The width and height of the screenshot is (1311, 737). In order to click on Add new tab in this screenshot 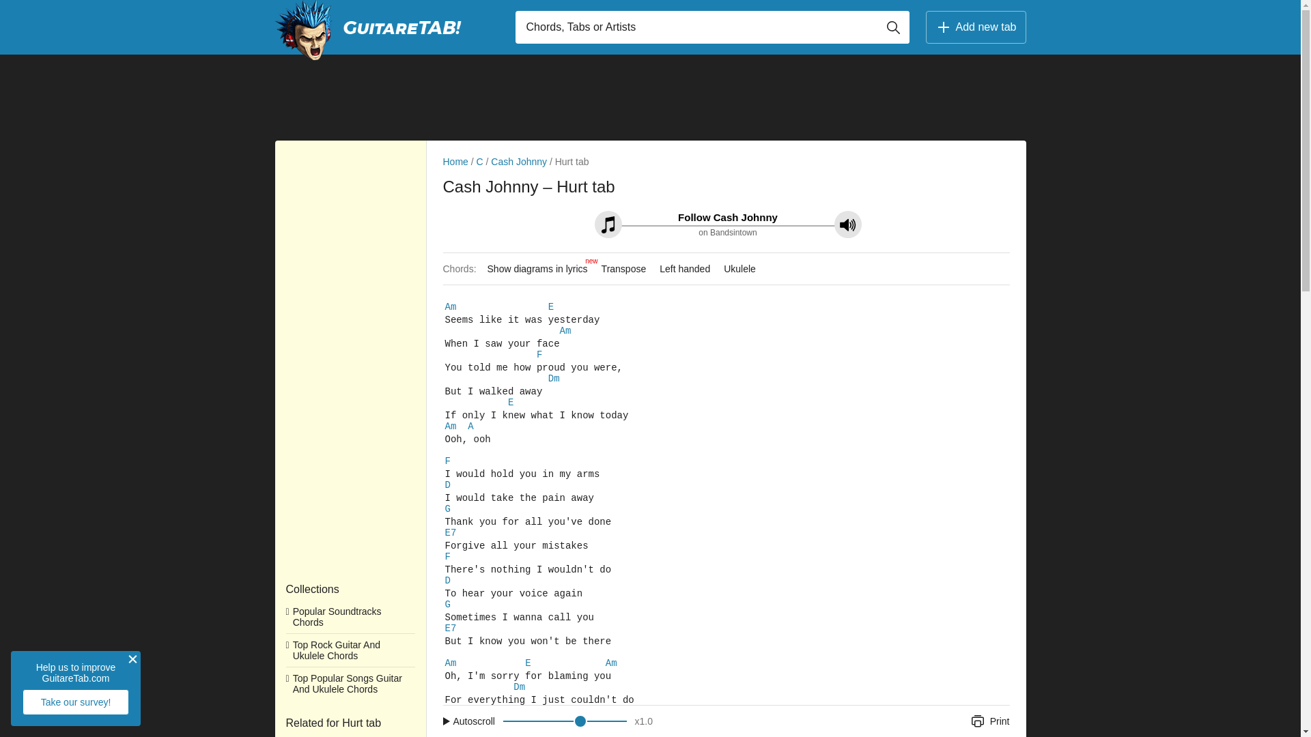, I will do `click(976, 27)`.